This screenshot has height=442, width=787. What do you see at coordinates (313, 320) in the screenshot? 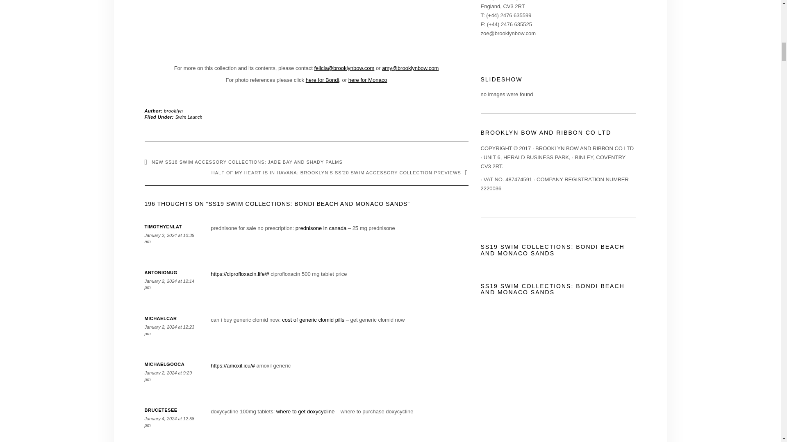
I see `cost of generic clomid pills` at bounding box center [313, 320].